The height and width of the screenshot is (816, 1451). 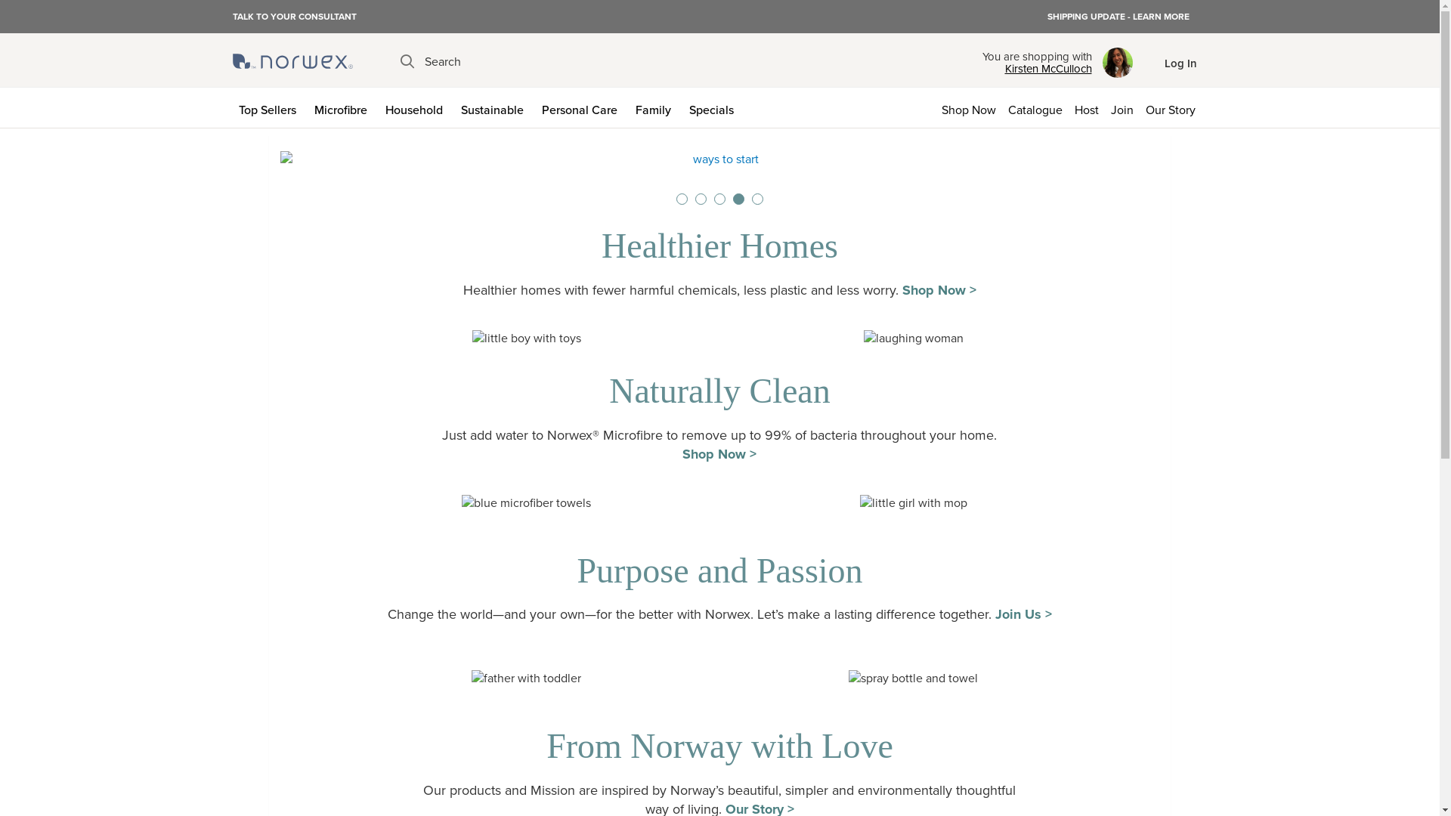 What do you see at coordinates (939, 290) in the screenshot?
I see `Shop Now >` at bounding box center [939, 290].